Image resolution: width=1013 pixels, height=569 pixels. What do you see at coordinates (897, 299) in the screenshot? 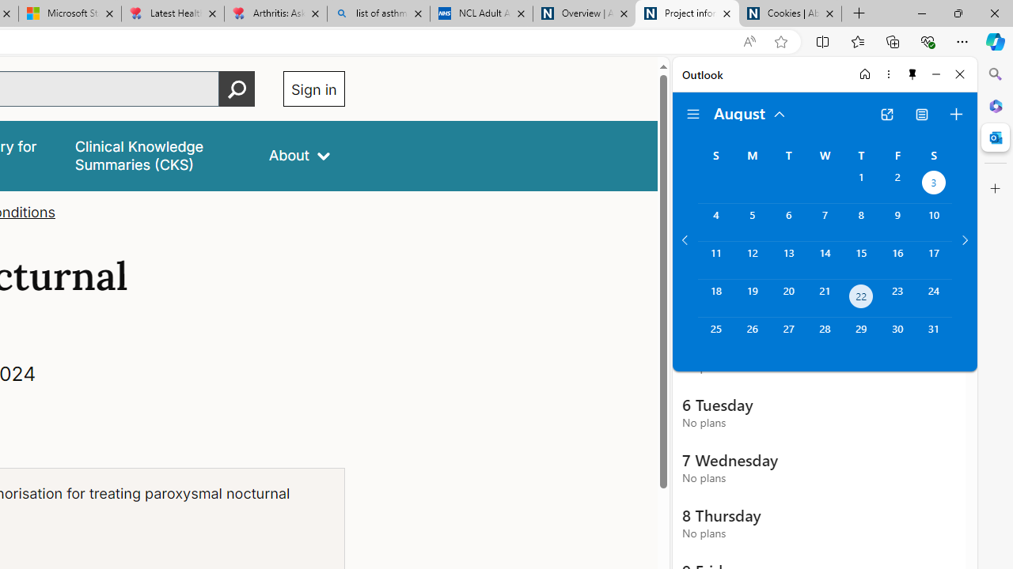
I see `Friday, August 23, 2024. ` at bounding box center [897, 299].